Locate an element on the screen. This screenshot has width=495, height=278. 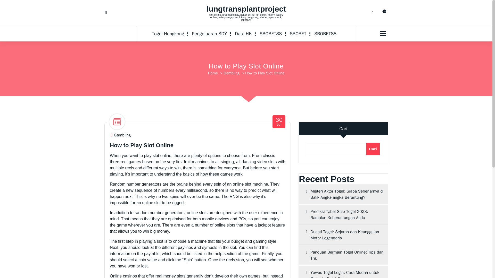
lungtransplantproject is located at coordinates (271, 33).